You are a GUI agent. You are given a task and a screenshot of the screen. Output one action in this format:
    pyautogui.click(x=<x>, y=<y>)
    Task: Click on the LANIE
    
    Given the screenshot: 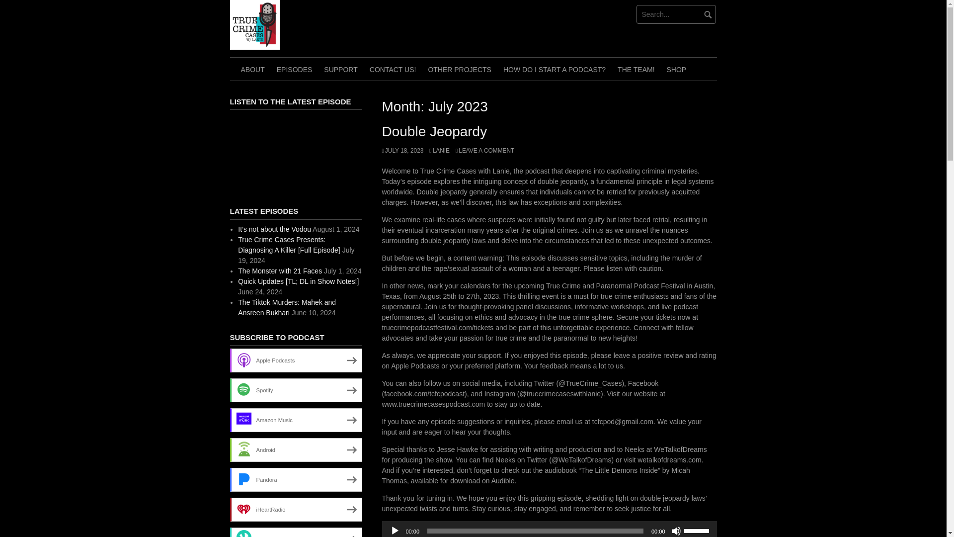 What is the action you would take?
    pyautogui.click(x=439, y=150)
    